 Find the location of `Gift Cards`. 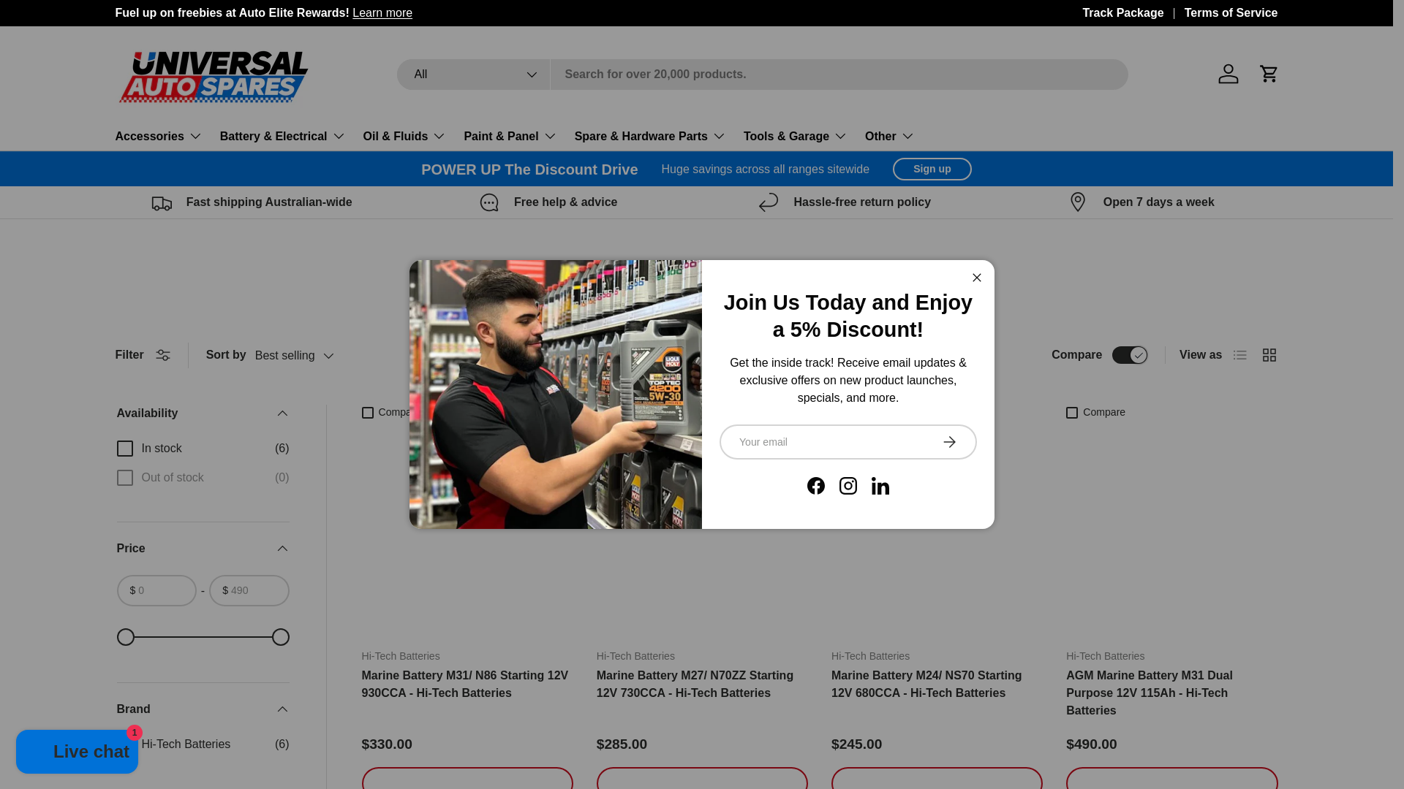

Gift Cards is located at coordinates (1242, 12).